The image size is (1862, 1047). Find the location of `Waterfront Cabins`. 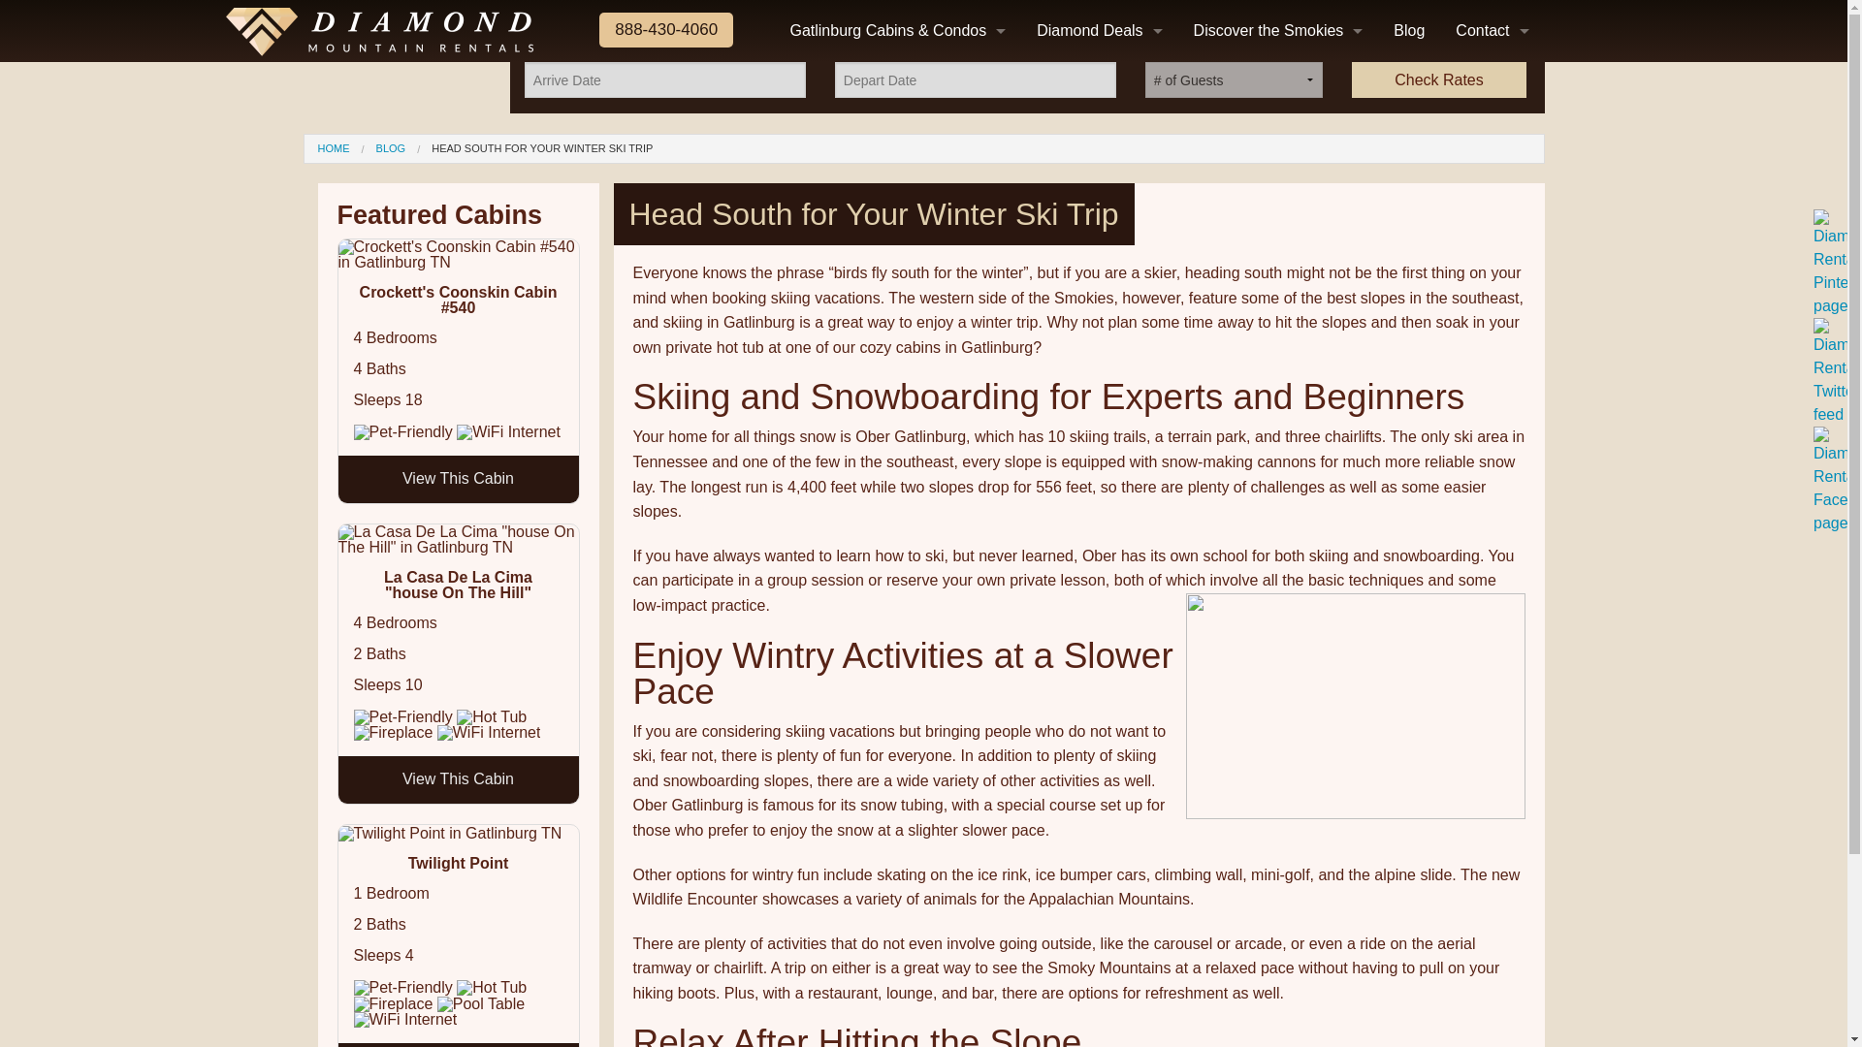

Waterfront Cabins is located at coordinates (897, 357).